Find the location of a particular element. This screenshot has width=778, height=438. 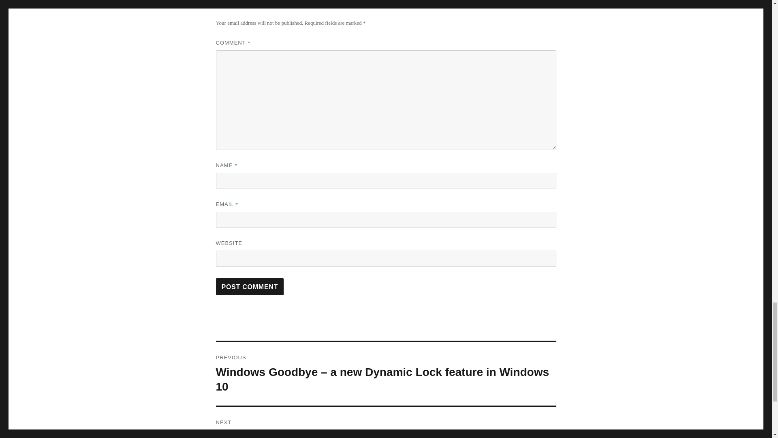

Post Comment is located at coordinates (250, 286).